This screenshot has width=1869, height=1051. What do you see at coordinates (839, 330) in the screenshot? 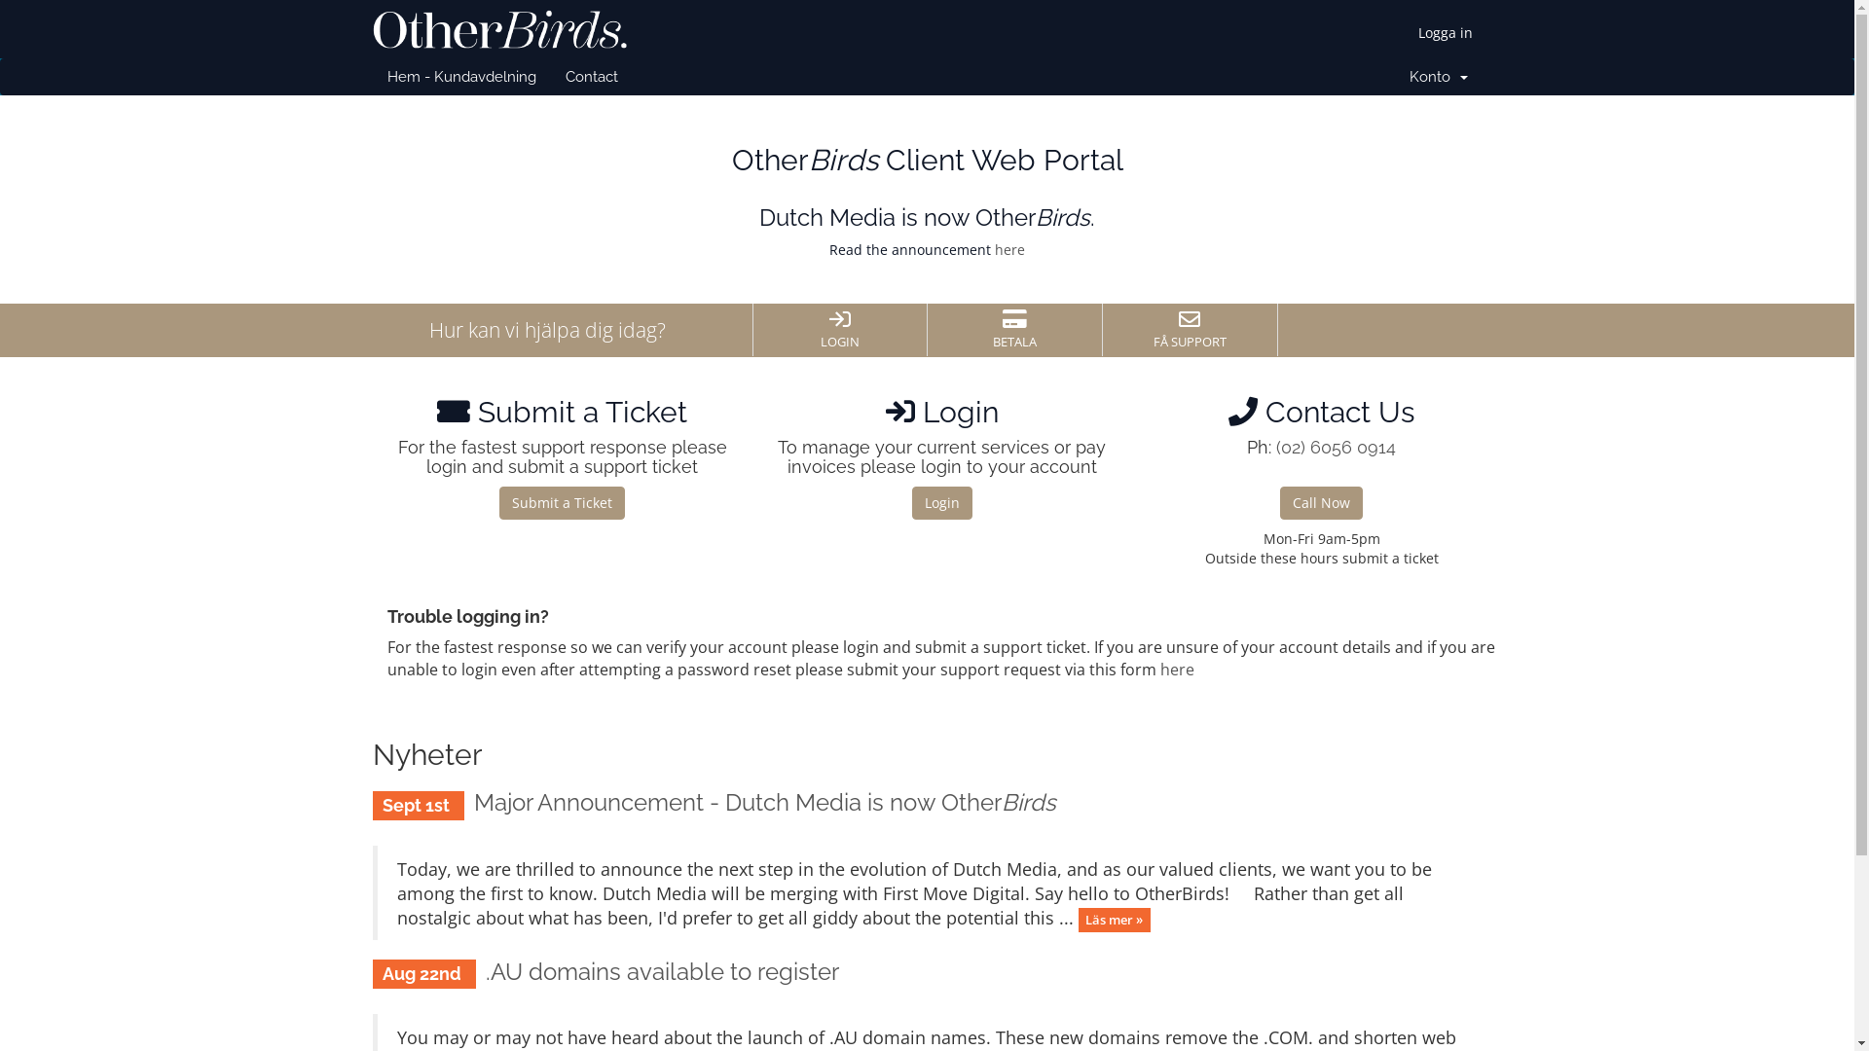
I see `LOGIN` at bounding box center [839, 330].